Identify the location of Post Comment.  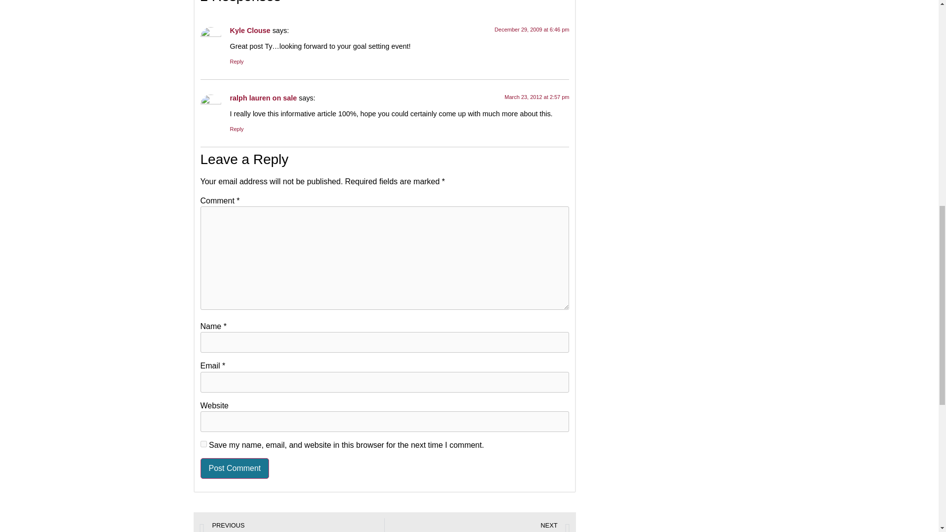
(234, 468).